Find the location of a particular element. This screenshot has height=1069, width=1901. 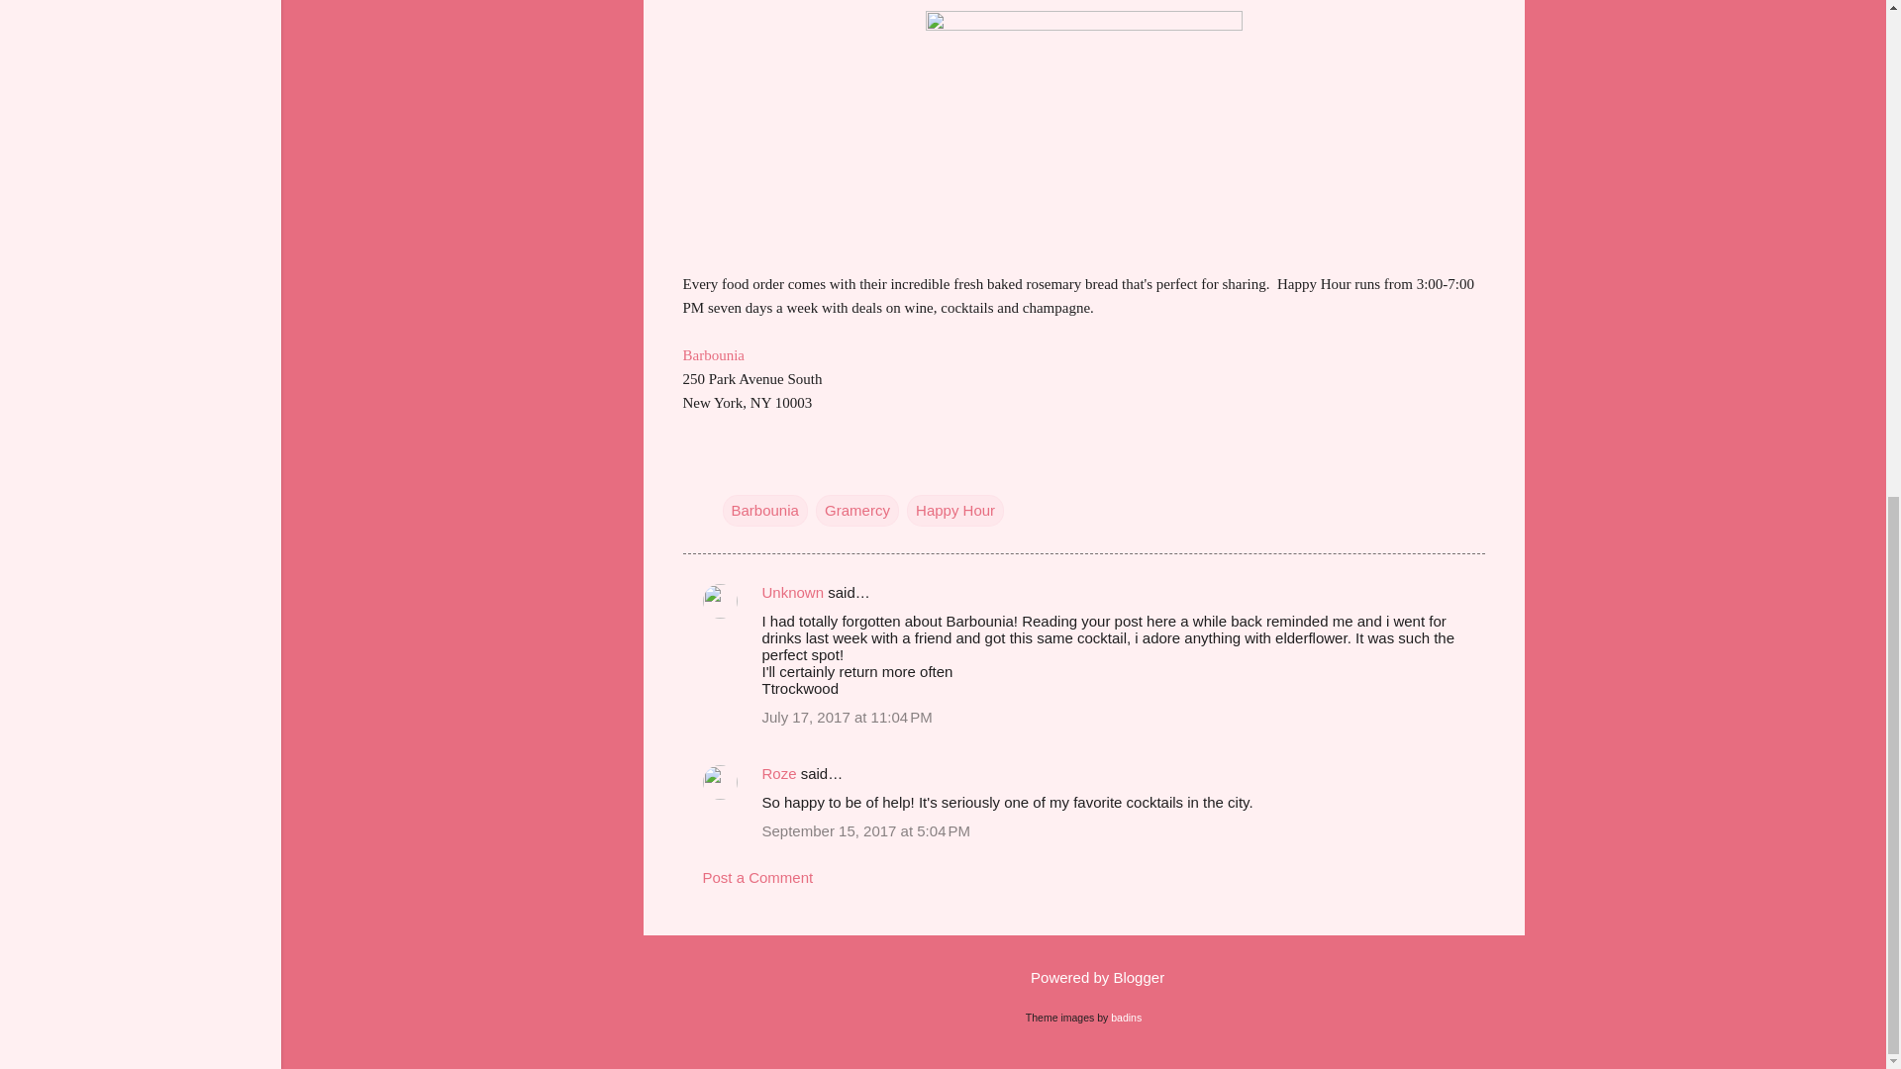

Powered by Blogger is located at coordinates (1083, 976).